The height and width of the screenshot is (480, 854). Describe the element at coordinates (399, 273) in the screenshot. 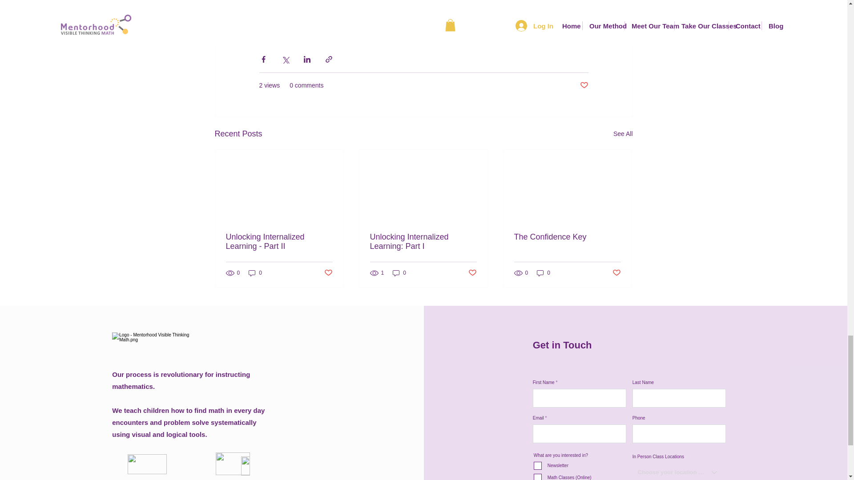

I see `0` at that location.